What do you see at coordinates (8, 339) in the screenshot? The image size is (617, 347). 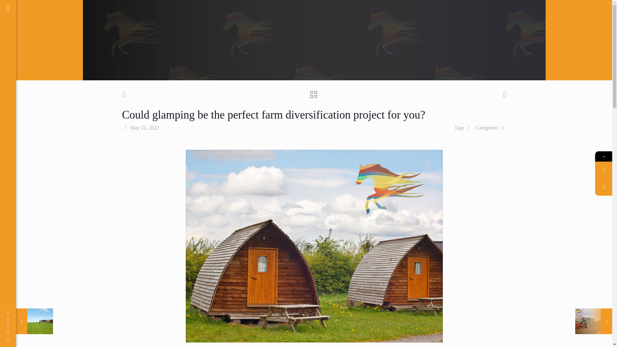 I see `Instagram` at bounding box center [8, 339].